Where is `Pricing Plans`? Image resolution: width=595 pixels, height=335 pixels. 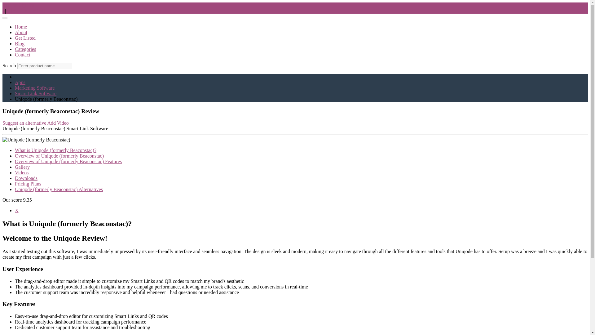 Pricing Plans is located at coordinates (28, 184).